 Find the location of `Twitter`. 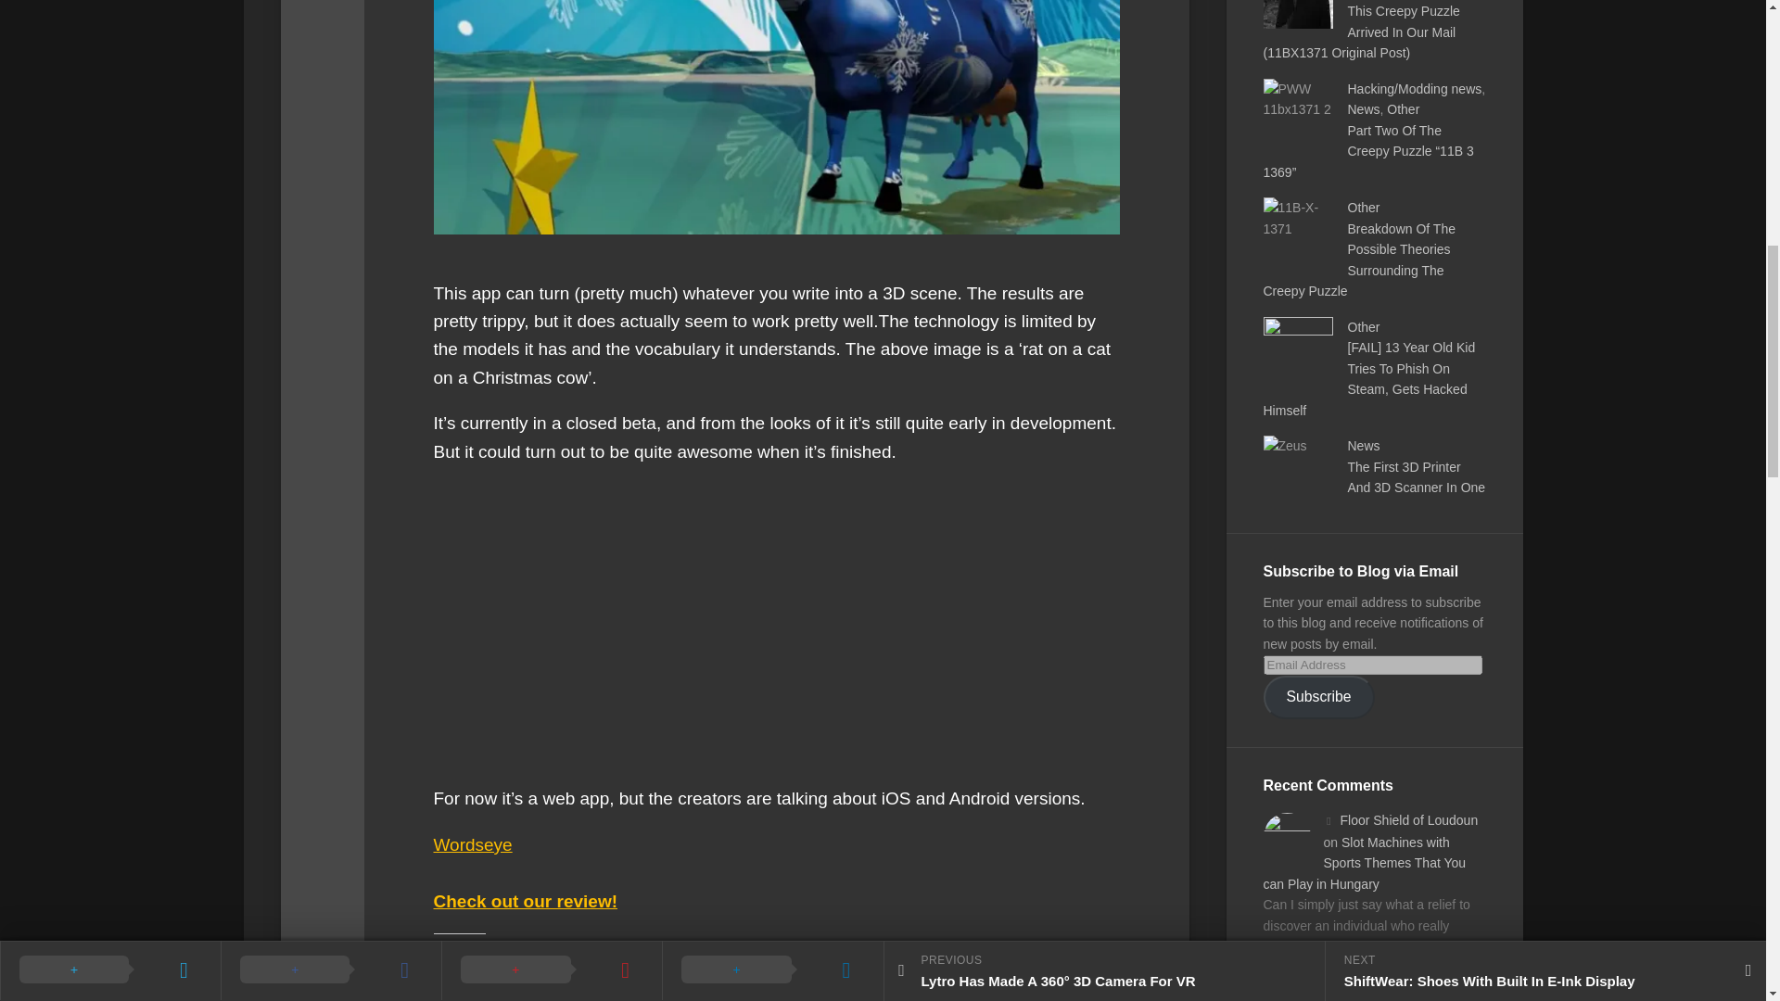

Twitter is located at coordinates (748, 983).